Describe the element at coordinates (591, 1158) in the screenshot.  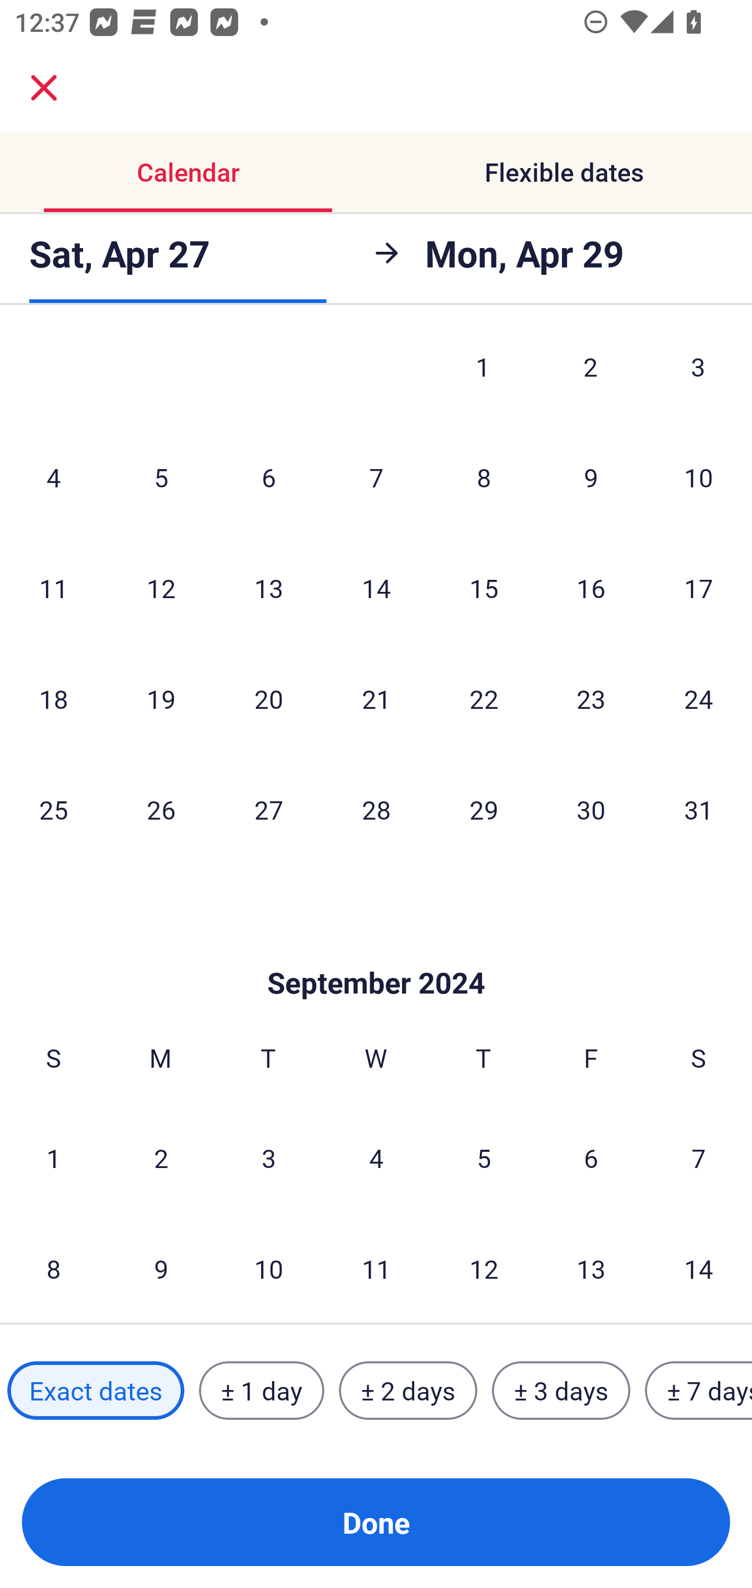
I see `6 Friday, September 6, 2024` at that location.